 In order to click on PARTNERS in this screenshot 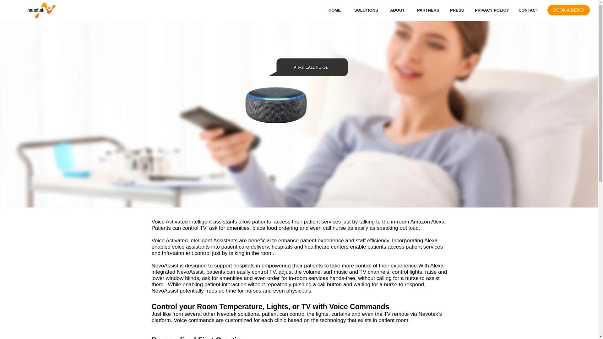, I will do `click(429, 10)`.